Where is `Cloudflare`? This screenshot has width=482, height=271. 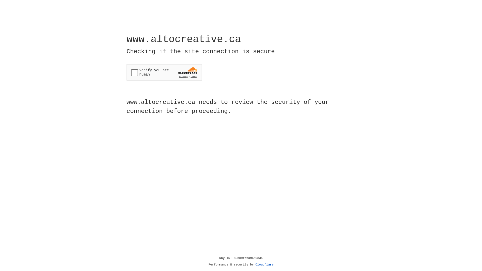 Cloudflare is located at coordinates (265, 265).